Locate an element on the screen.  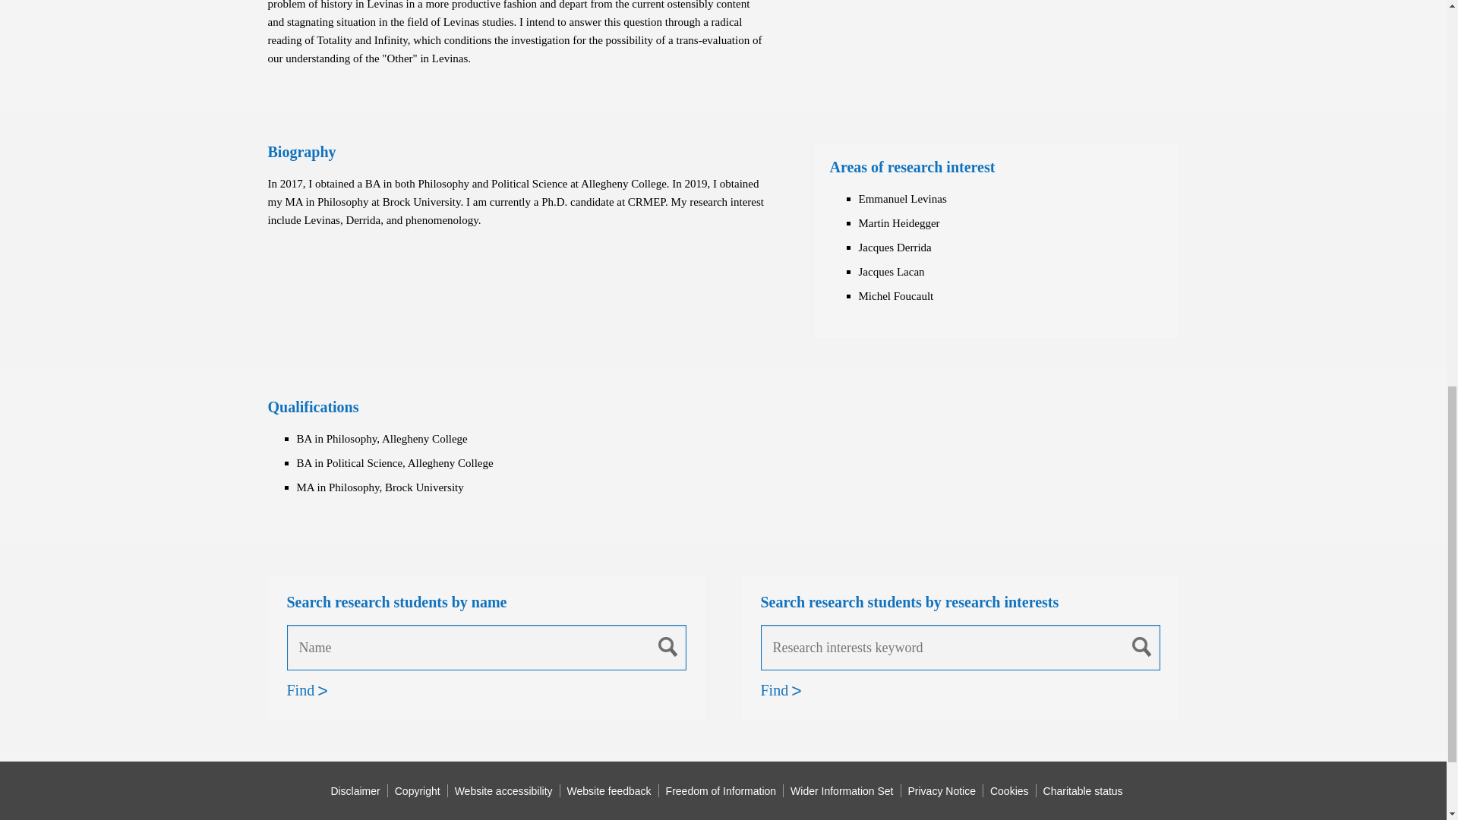
Find is located at coordinates (301, 690).